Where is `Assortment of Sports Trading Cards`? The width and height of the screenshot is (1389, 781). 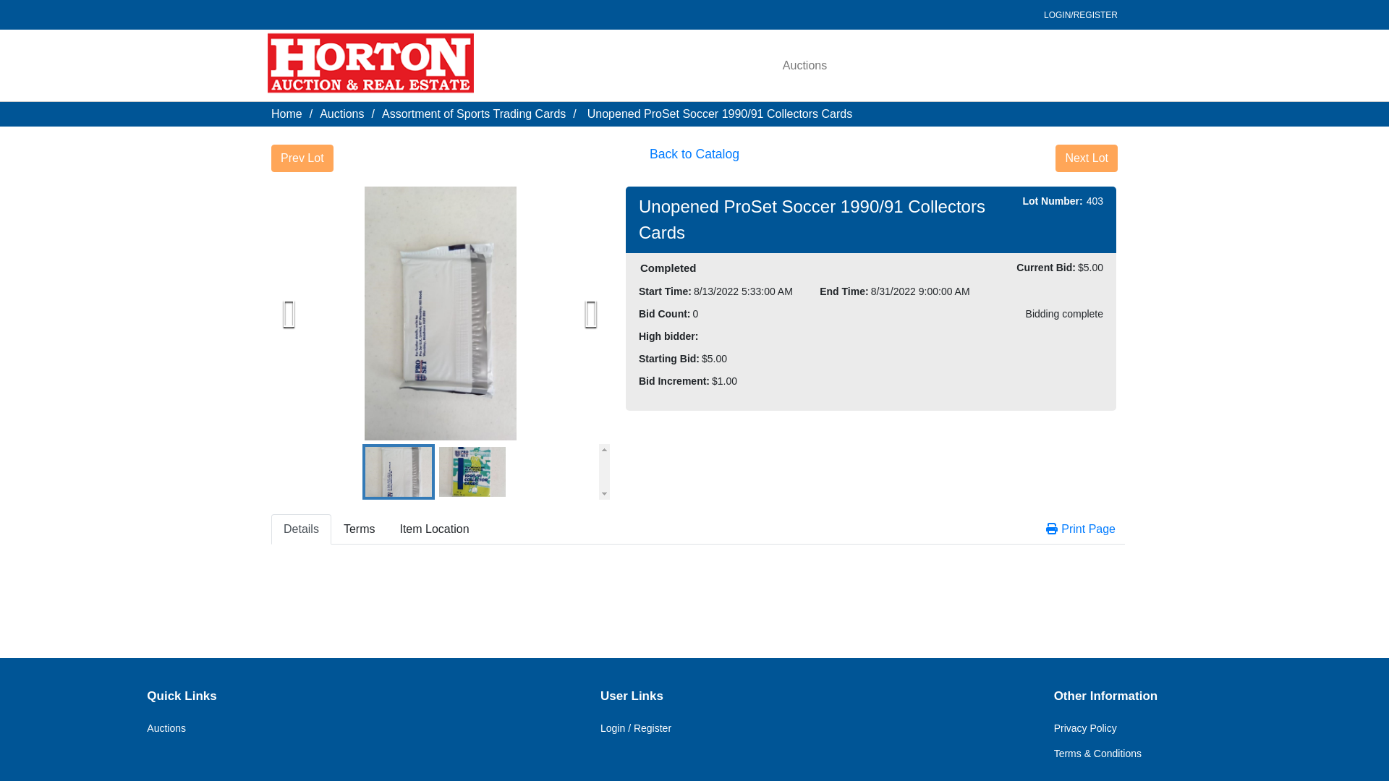
Assortment of Sports Trading Cards is located at coordinates (473, 114).